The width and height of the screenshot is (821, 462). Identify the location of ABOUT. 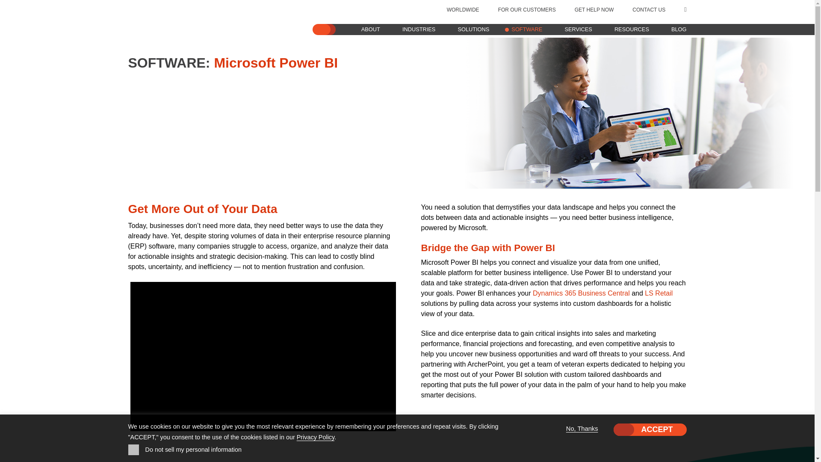
(370, 30).